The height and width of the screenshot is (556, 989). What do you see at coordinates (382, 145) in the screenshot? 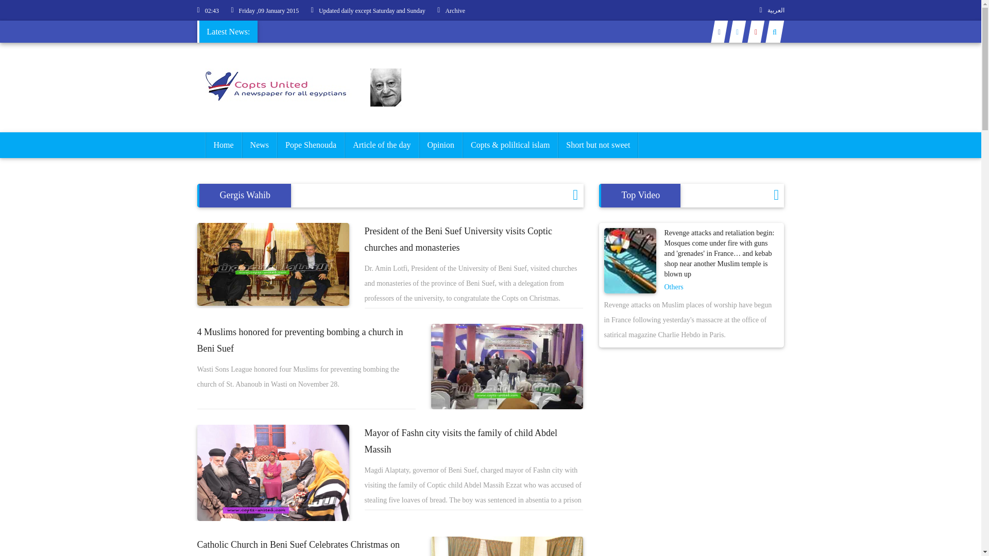
I see `Article of the day` at bounding box center [382, 145].